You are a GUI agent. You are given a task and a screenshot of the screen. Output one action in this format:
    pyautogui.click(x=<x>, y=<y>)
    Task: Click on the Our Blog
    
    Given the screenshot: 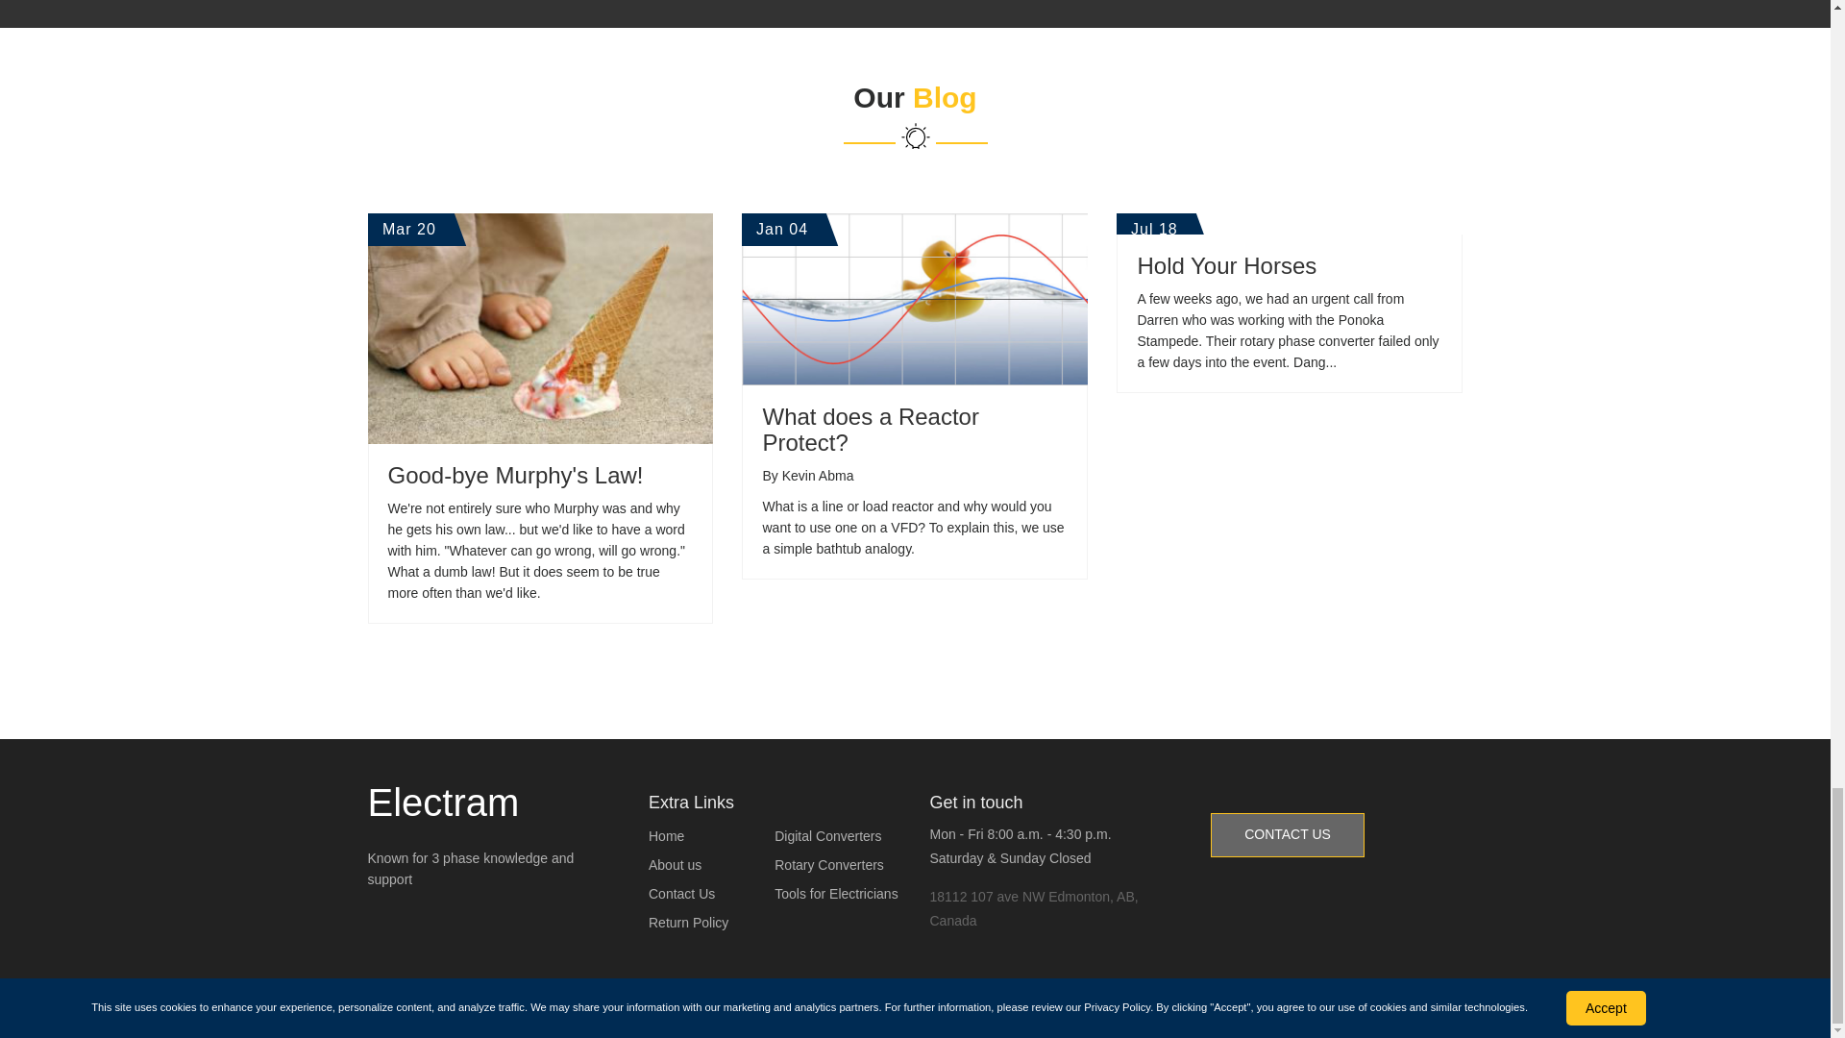 What is the action you would take?
    pyautogui.click(x=915, y=129)
    